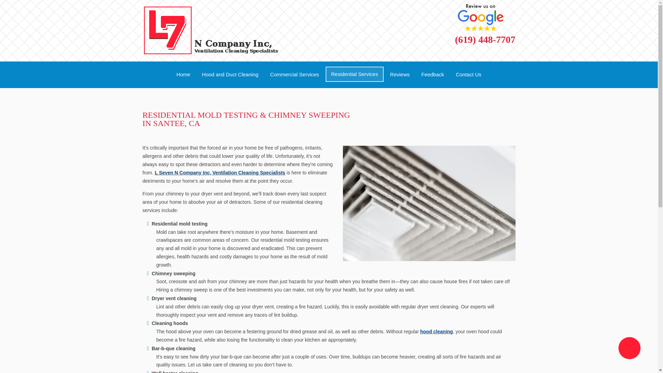 The width and height of the screenshot is (663, 373). I want to click on Feedback, so click(433, 75).